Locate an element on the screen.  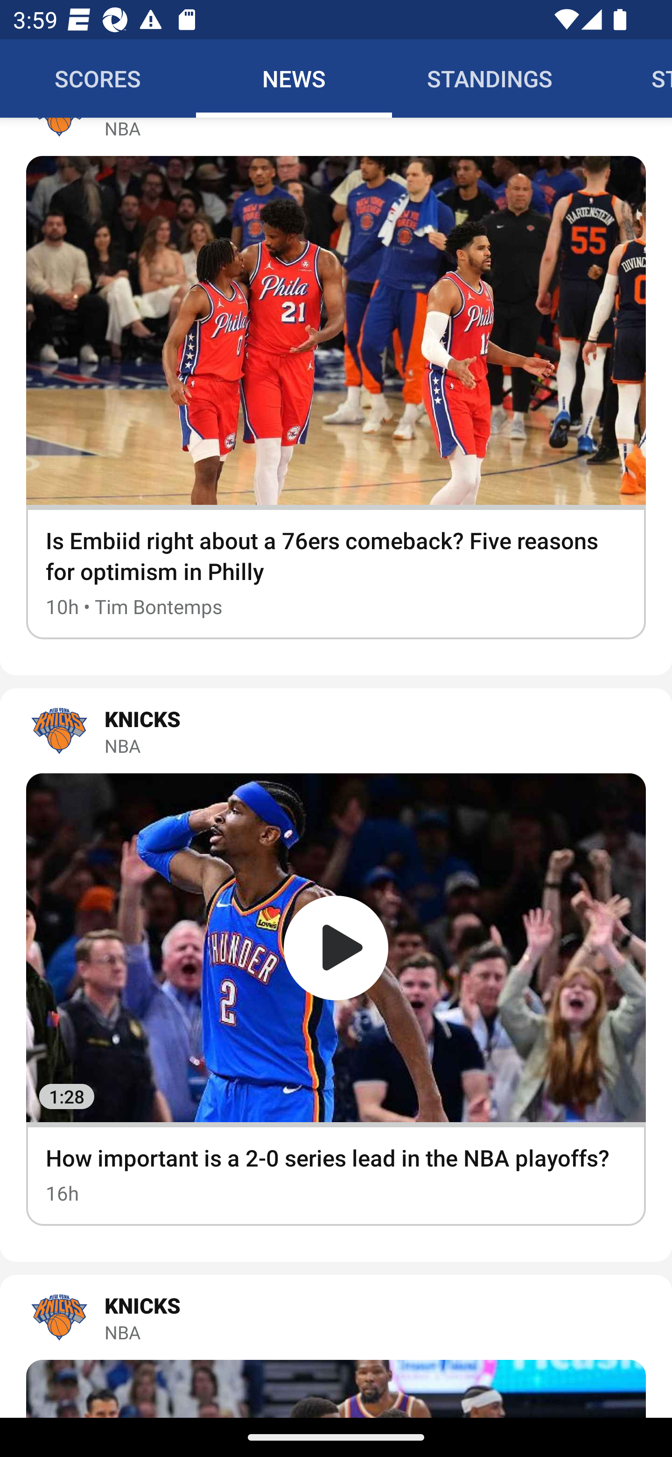
KNICKS NBA is located at coordinates (336, 1317).